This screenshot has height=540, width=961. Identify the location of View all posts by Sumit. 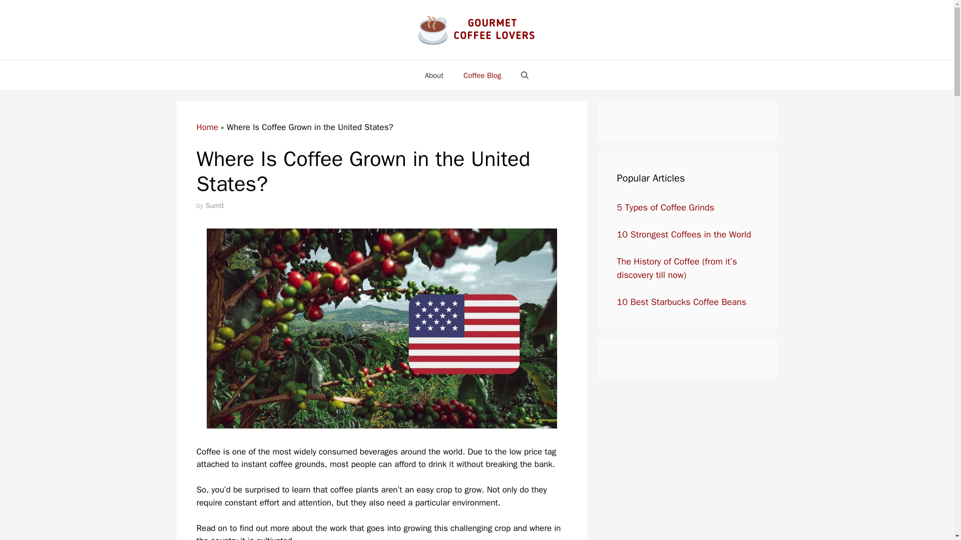
(214, 205).